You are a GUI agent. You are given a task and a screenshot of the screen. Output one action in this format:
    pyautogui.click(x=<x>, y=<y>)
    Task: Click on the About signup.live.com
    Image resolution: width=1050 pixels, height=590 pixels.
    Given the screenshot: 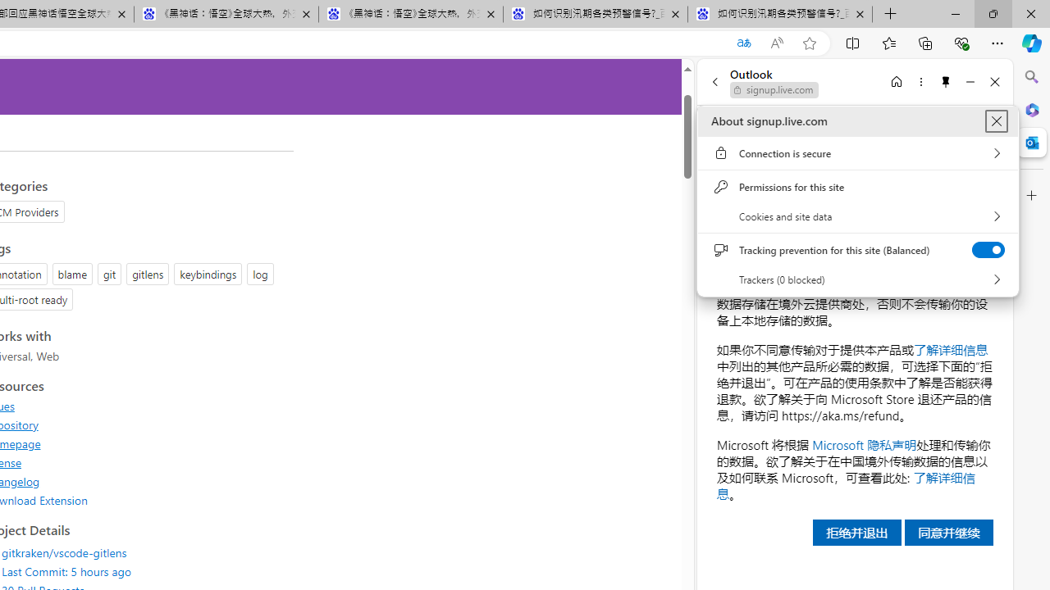 What is the action you would take?
    pyautogui.click(x=996, y=121)
    